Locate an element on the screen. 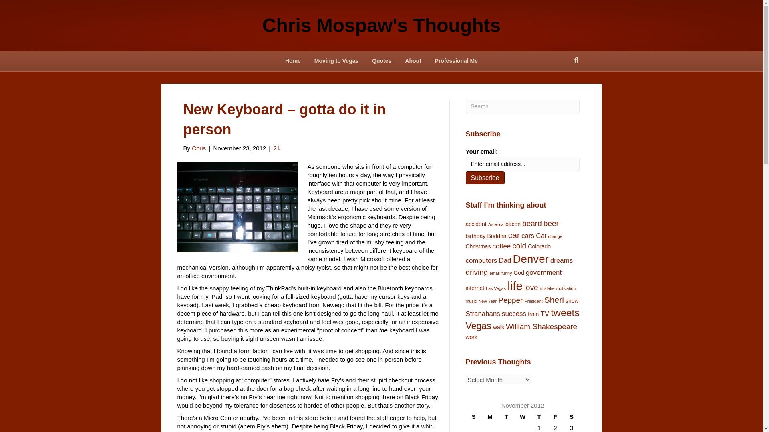  About is located at coordinates (413, 61).